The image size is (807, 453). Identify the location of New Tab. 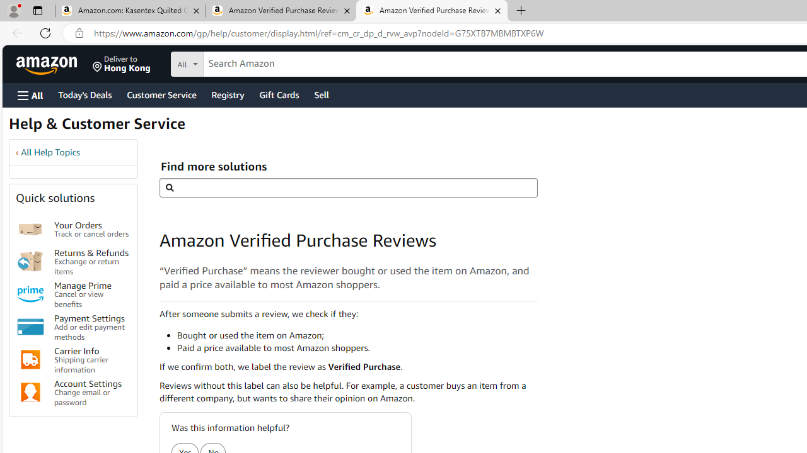
(521, 11).